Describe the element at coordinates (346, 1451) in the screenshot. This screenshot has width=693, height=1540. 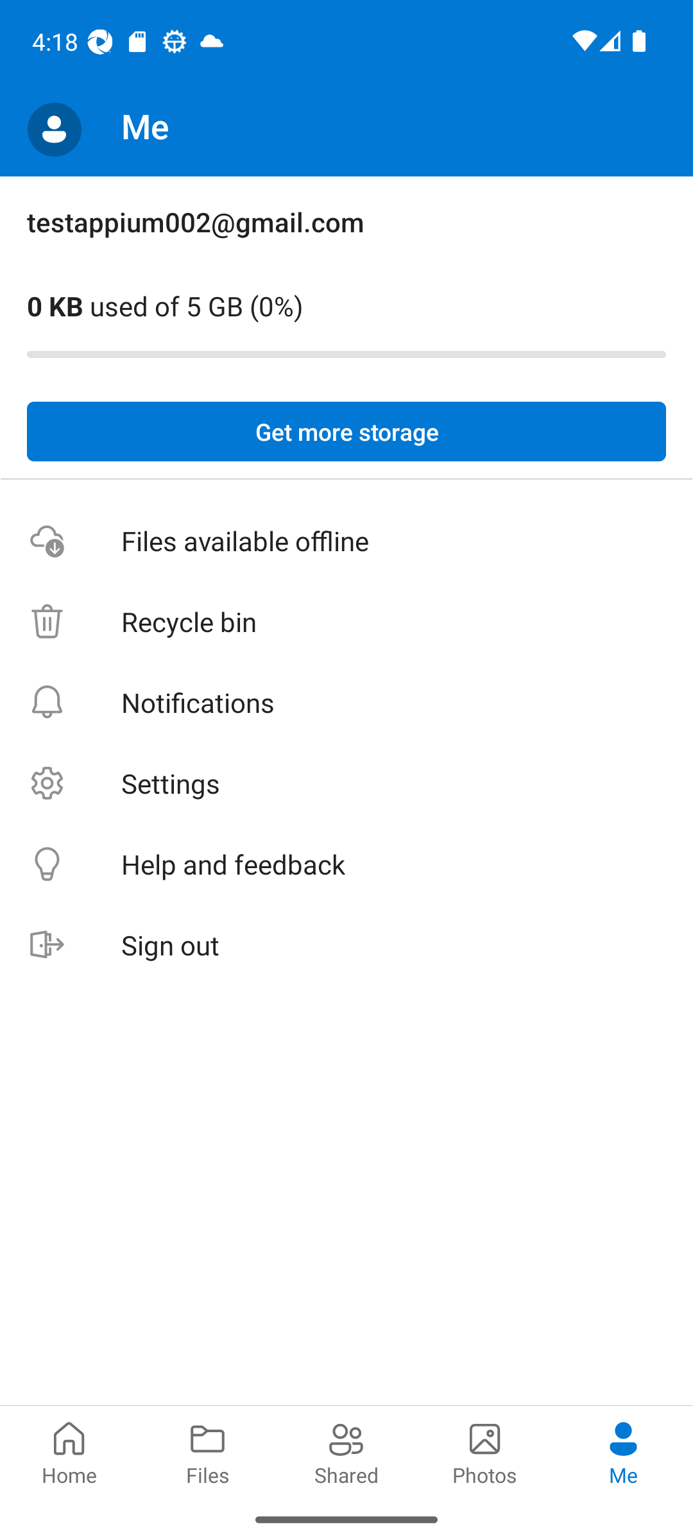
I see `Shared pivot Shared` at that location.